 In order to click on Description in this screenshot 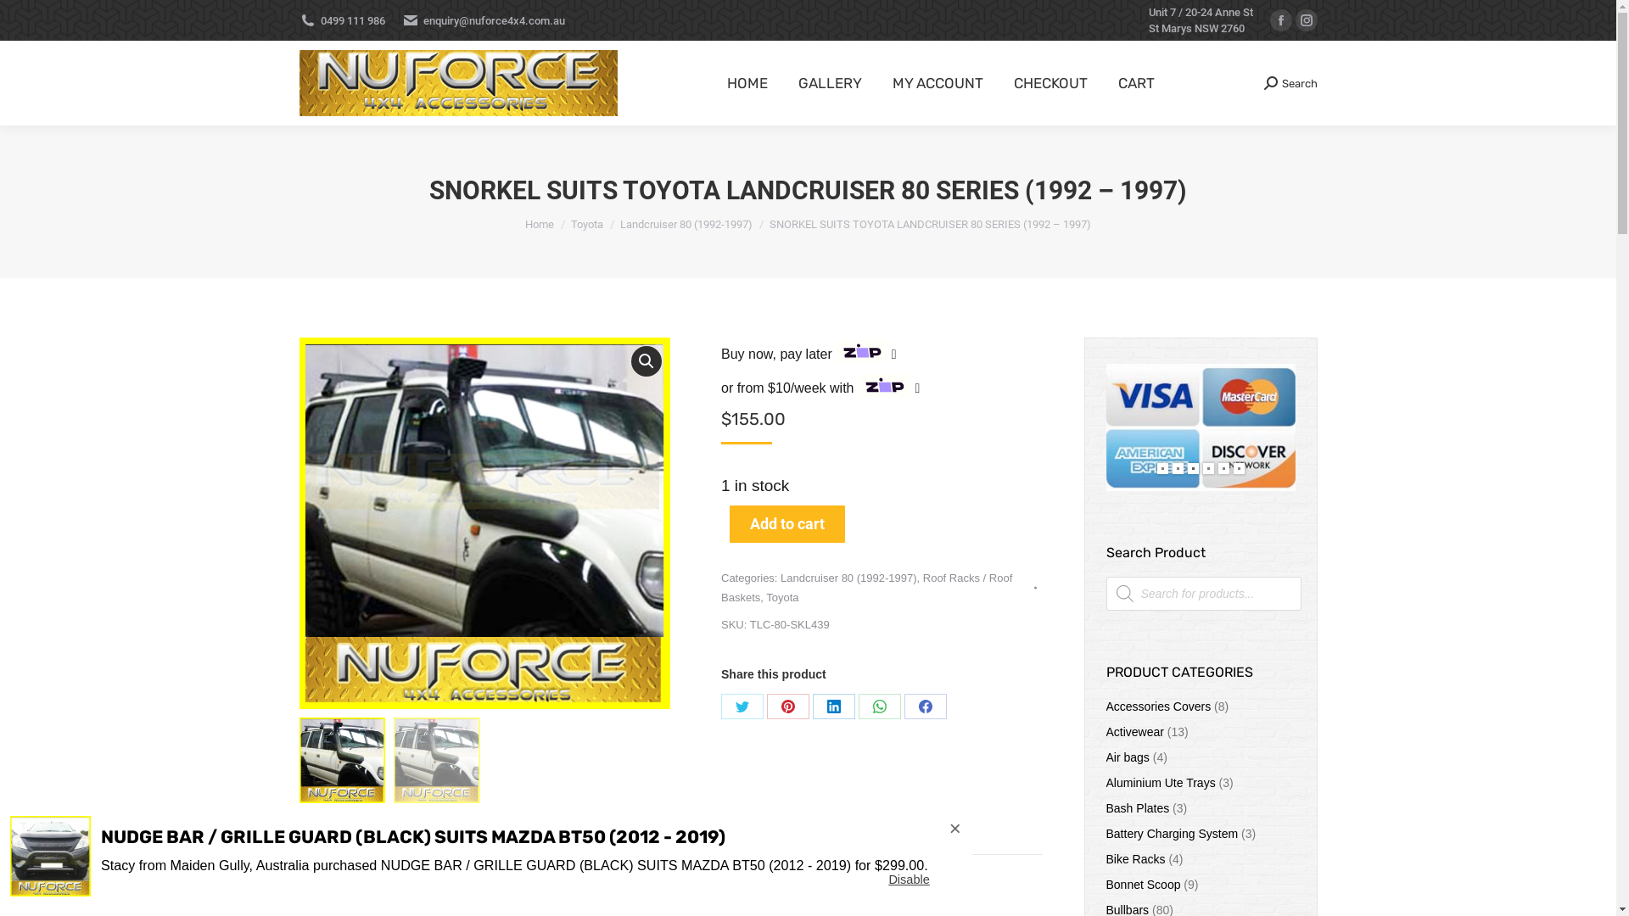, I will do `click(339, 882)`.